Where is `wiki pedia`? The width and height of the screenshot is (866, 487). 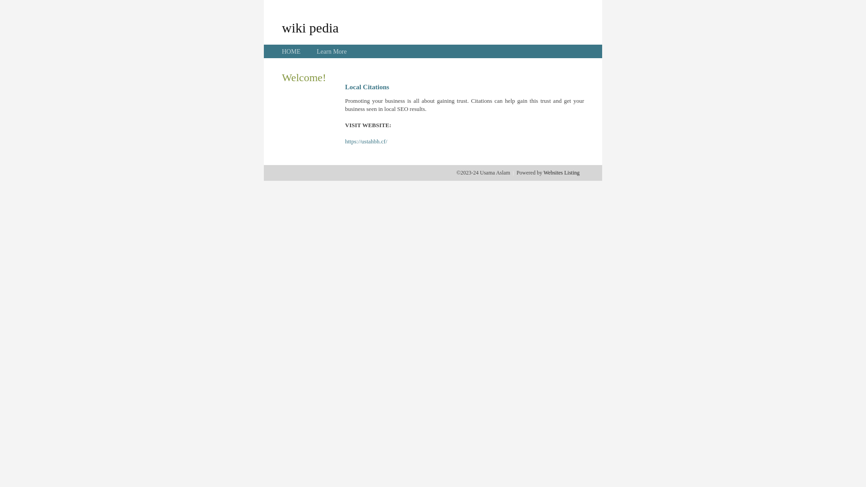 wiki pedia is located at coordinates (310, 28).